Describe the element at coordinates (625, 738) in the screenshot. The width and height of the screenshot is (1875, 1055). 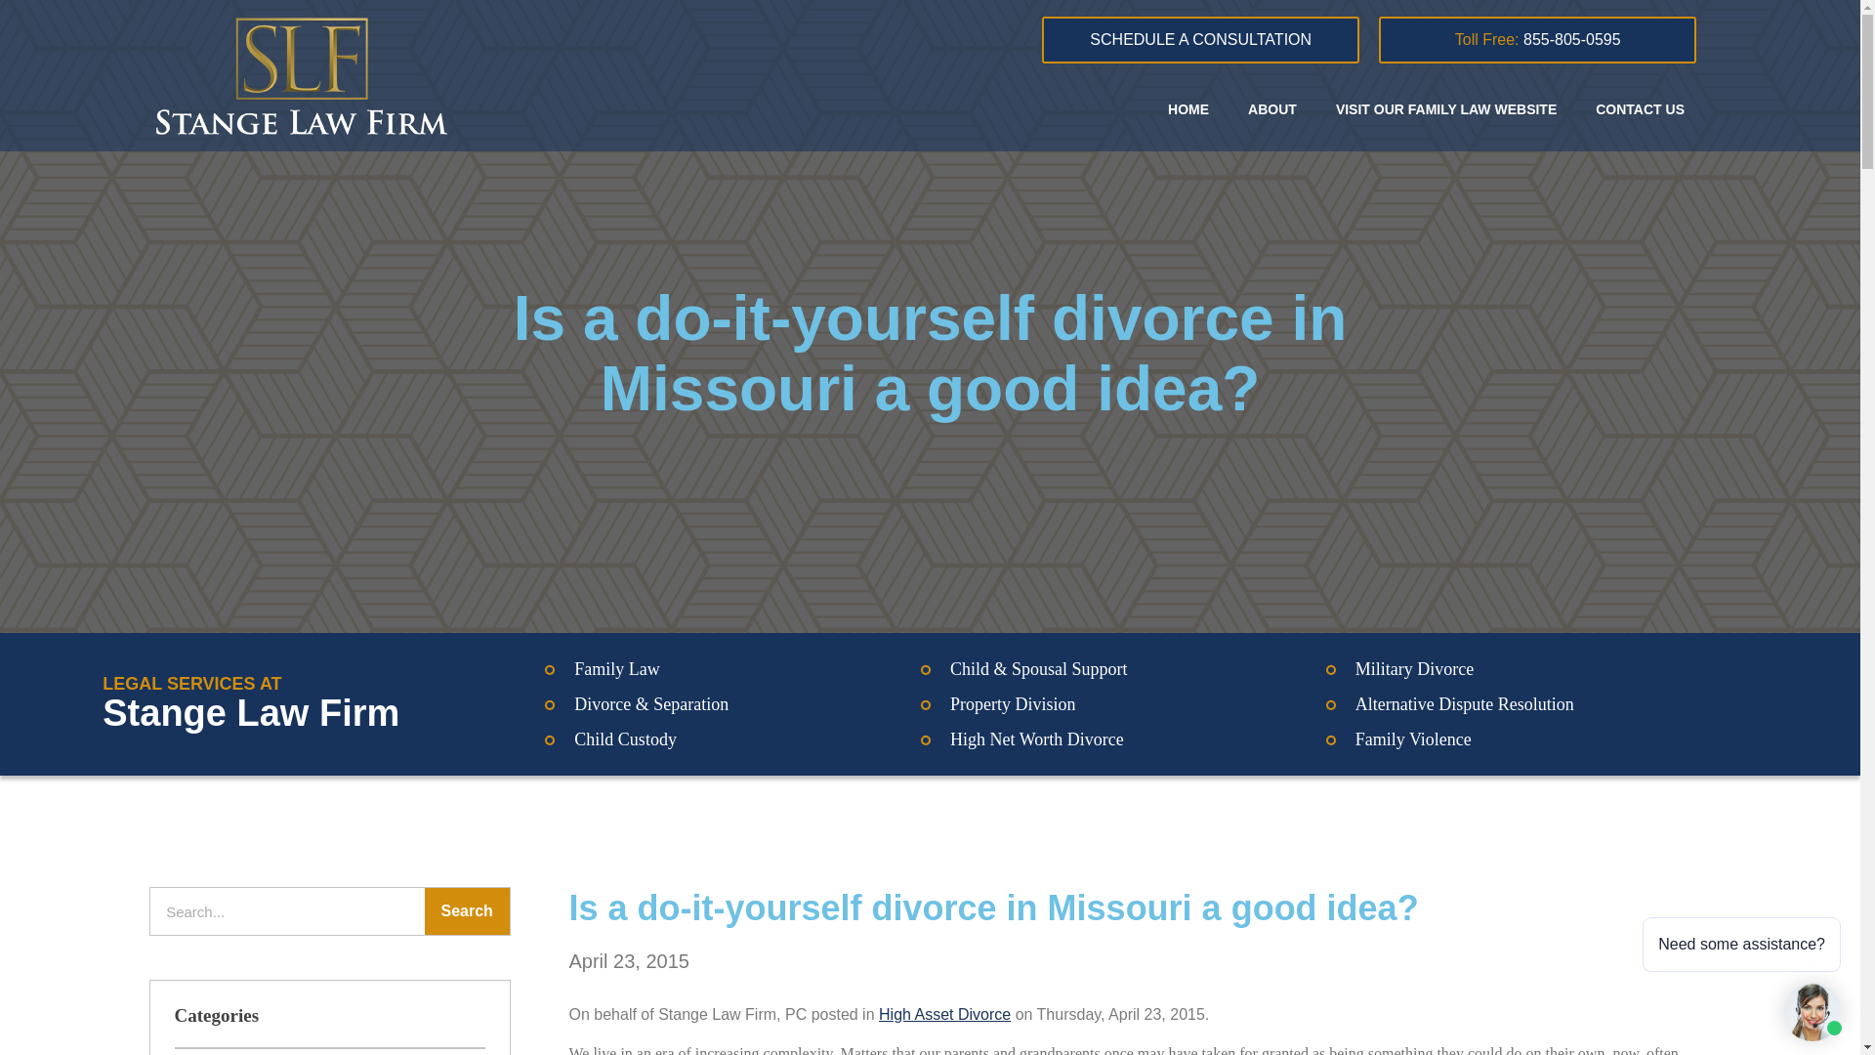
I see `Child Custody` at that location.